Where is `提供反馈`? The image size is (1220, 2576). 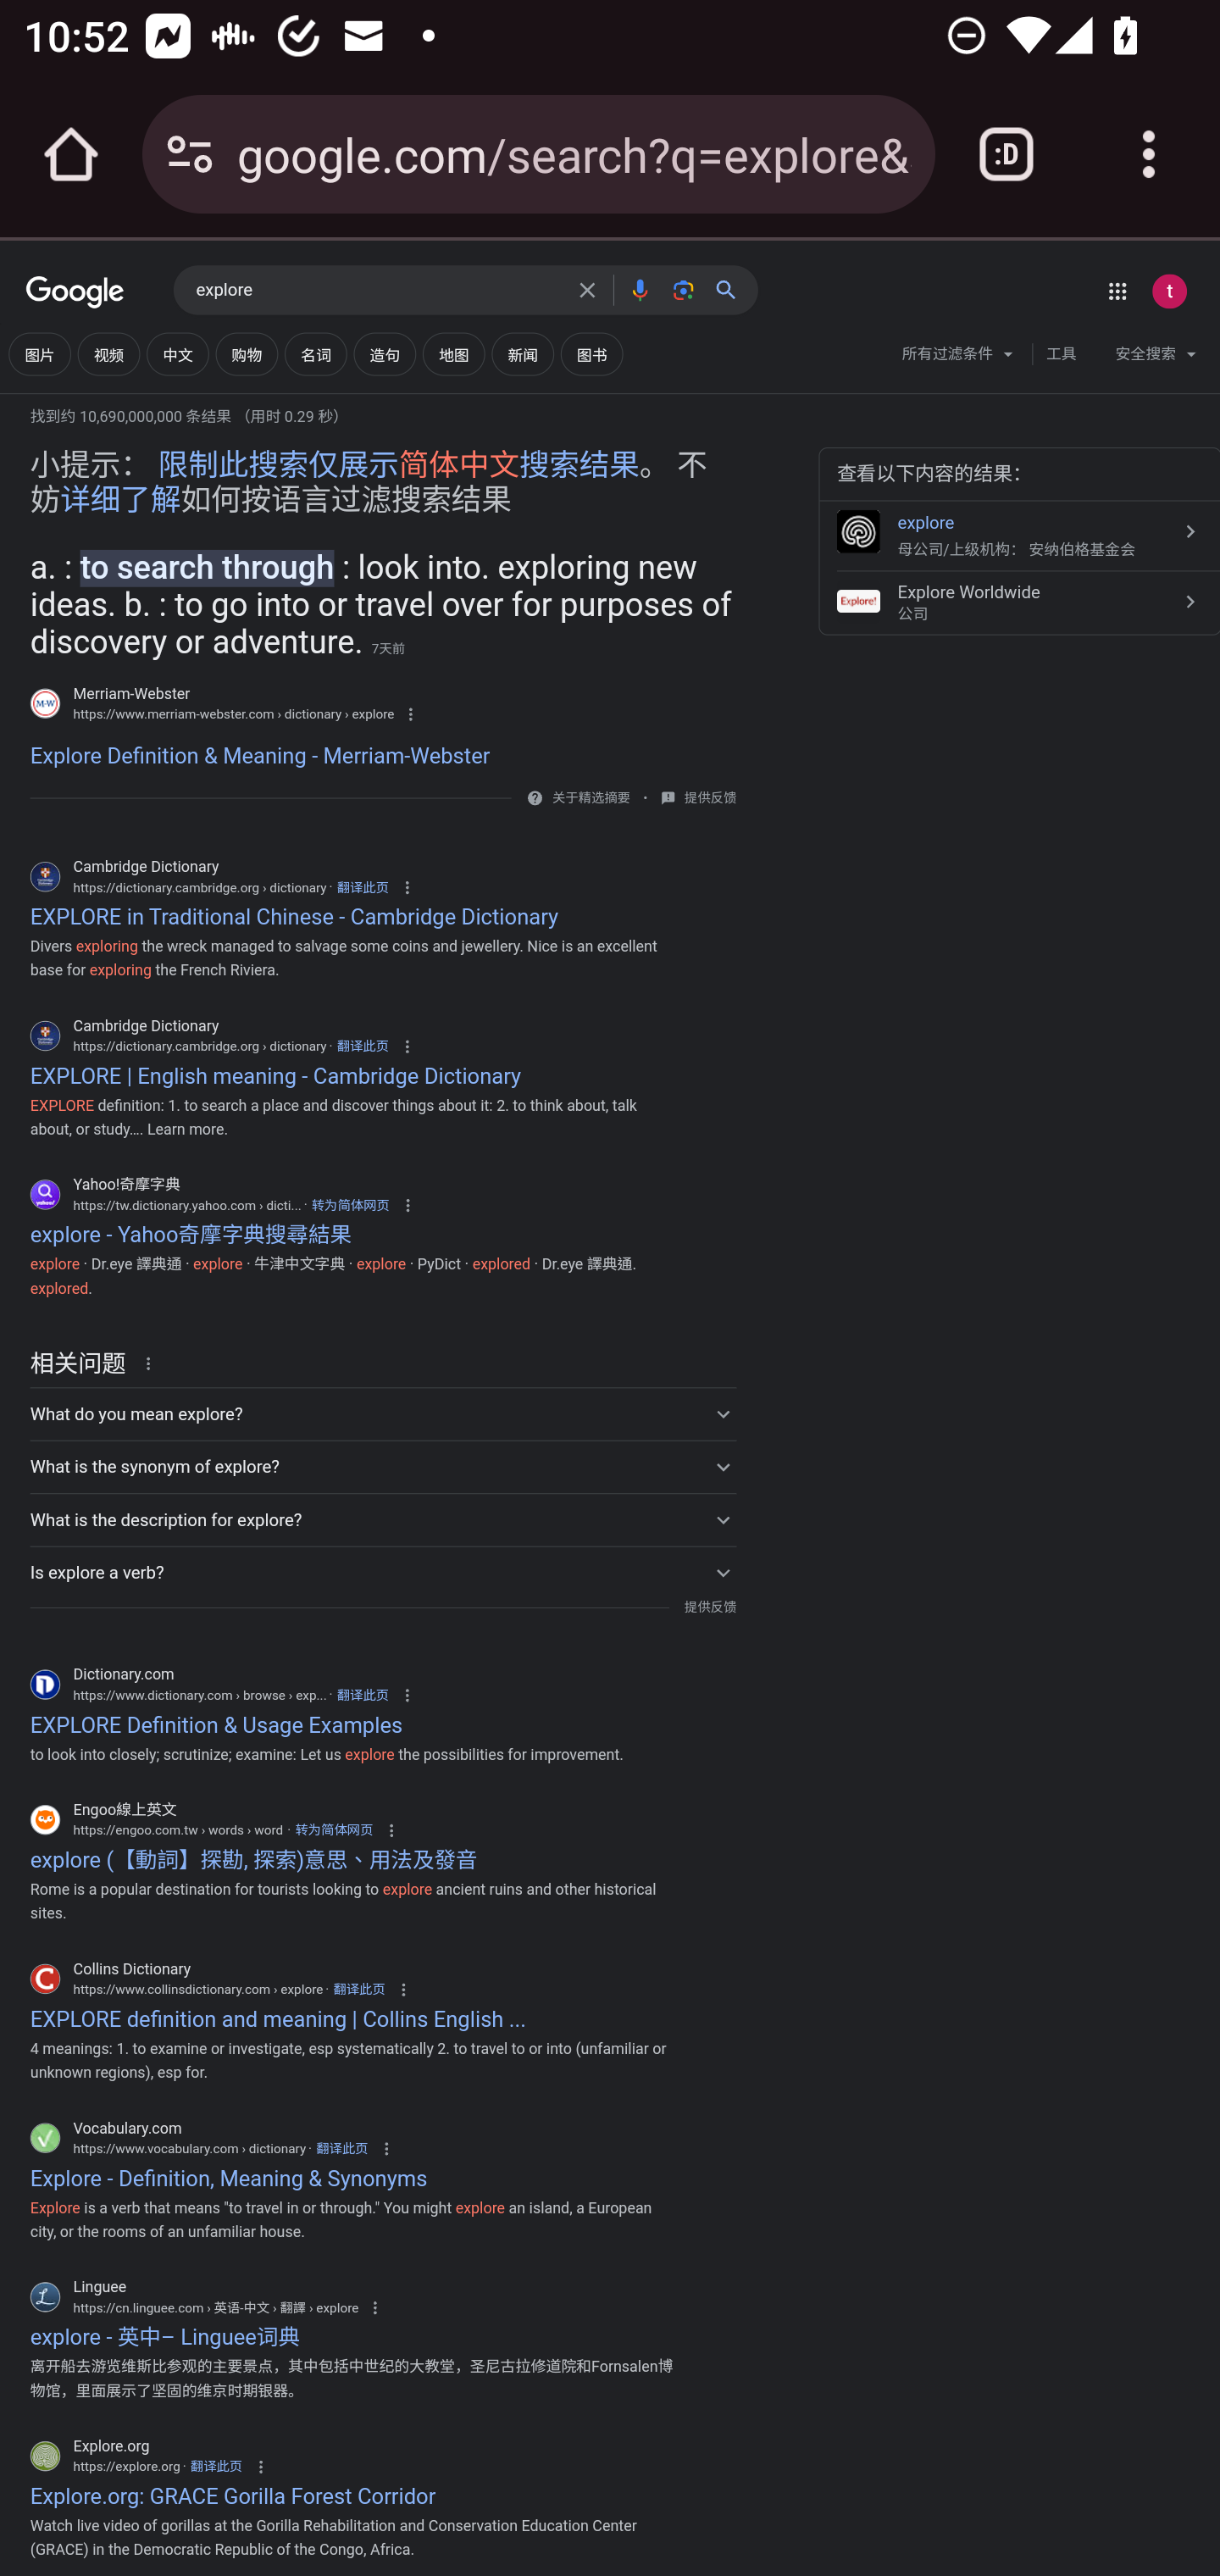 提供反馈 is located at coordinates (709, 1607).